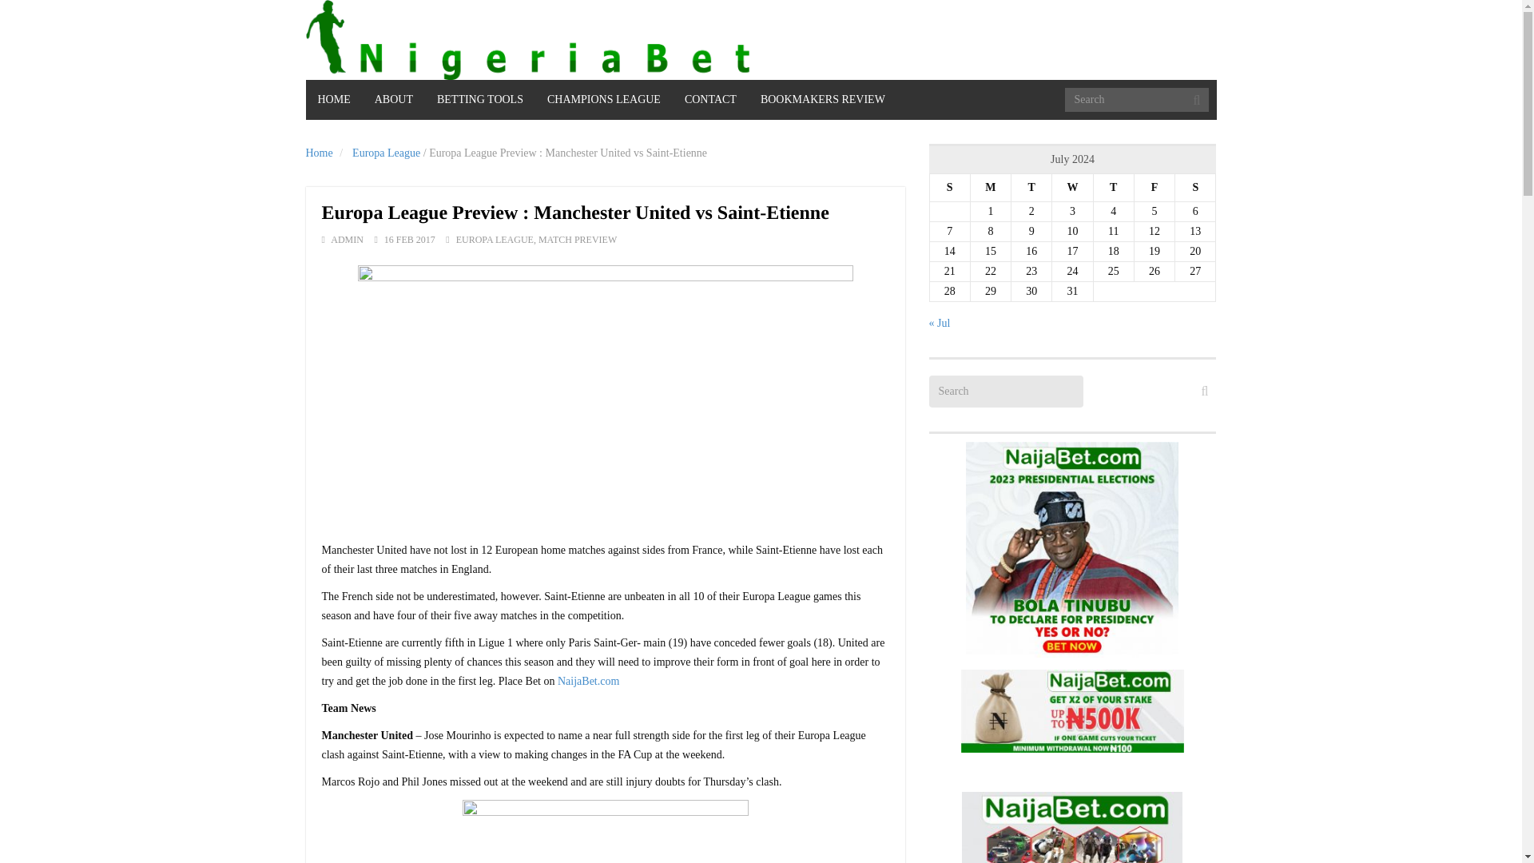  Describe the element at coordinates (823, 100) in the screenshot. I see `BOOKMAKERS REVIEW` at that location.